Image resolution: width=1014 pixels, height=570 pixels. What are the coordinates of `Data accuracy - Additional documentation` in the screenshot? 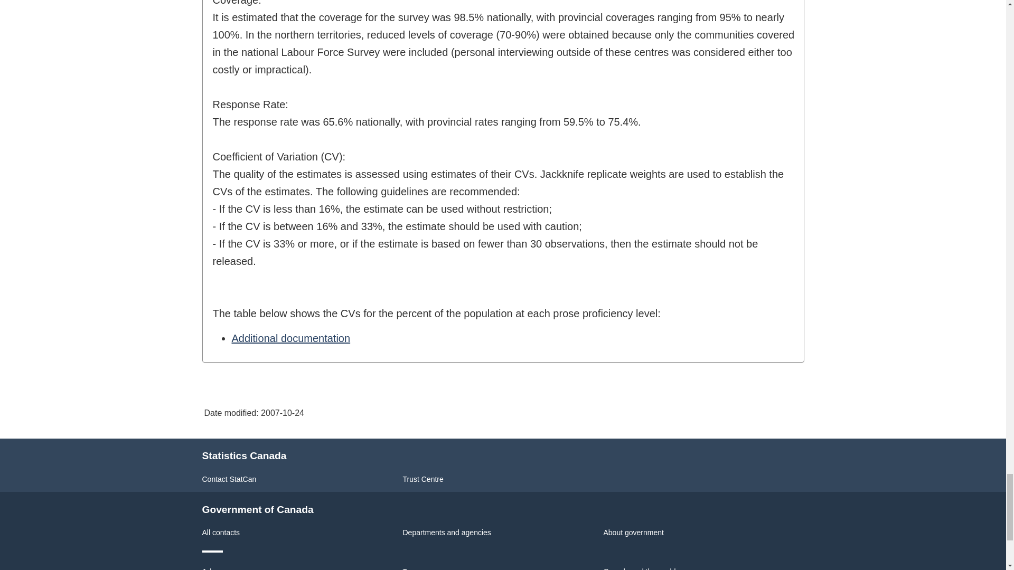 It's located at (290, 338).